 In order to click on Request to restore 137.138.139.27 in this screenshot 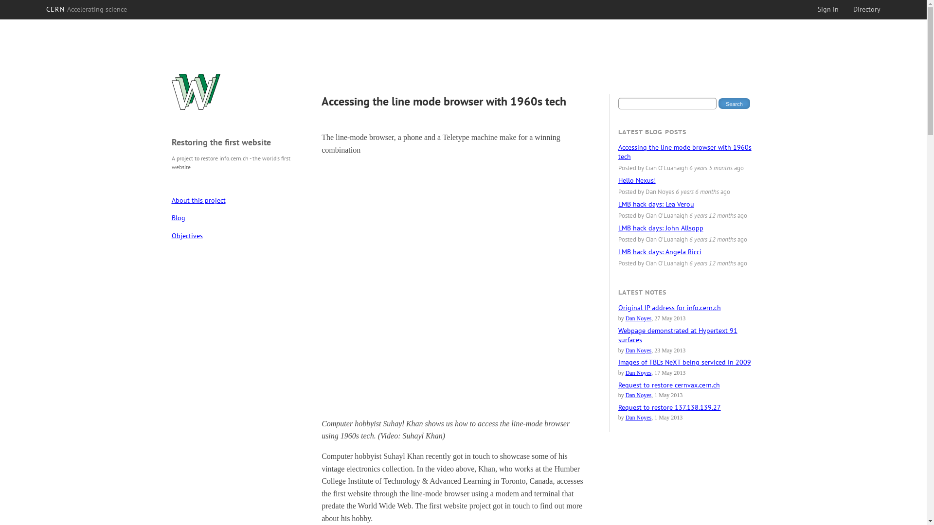, I will do `click(669, 407)`.